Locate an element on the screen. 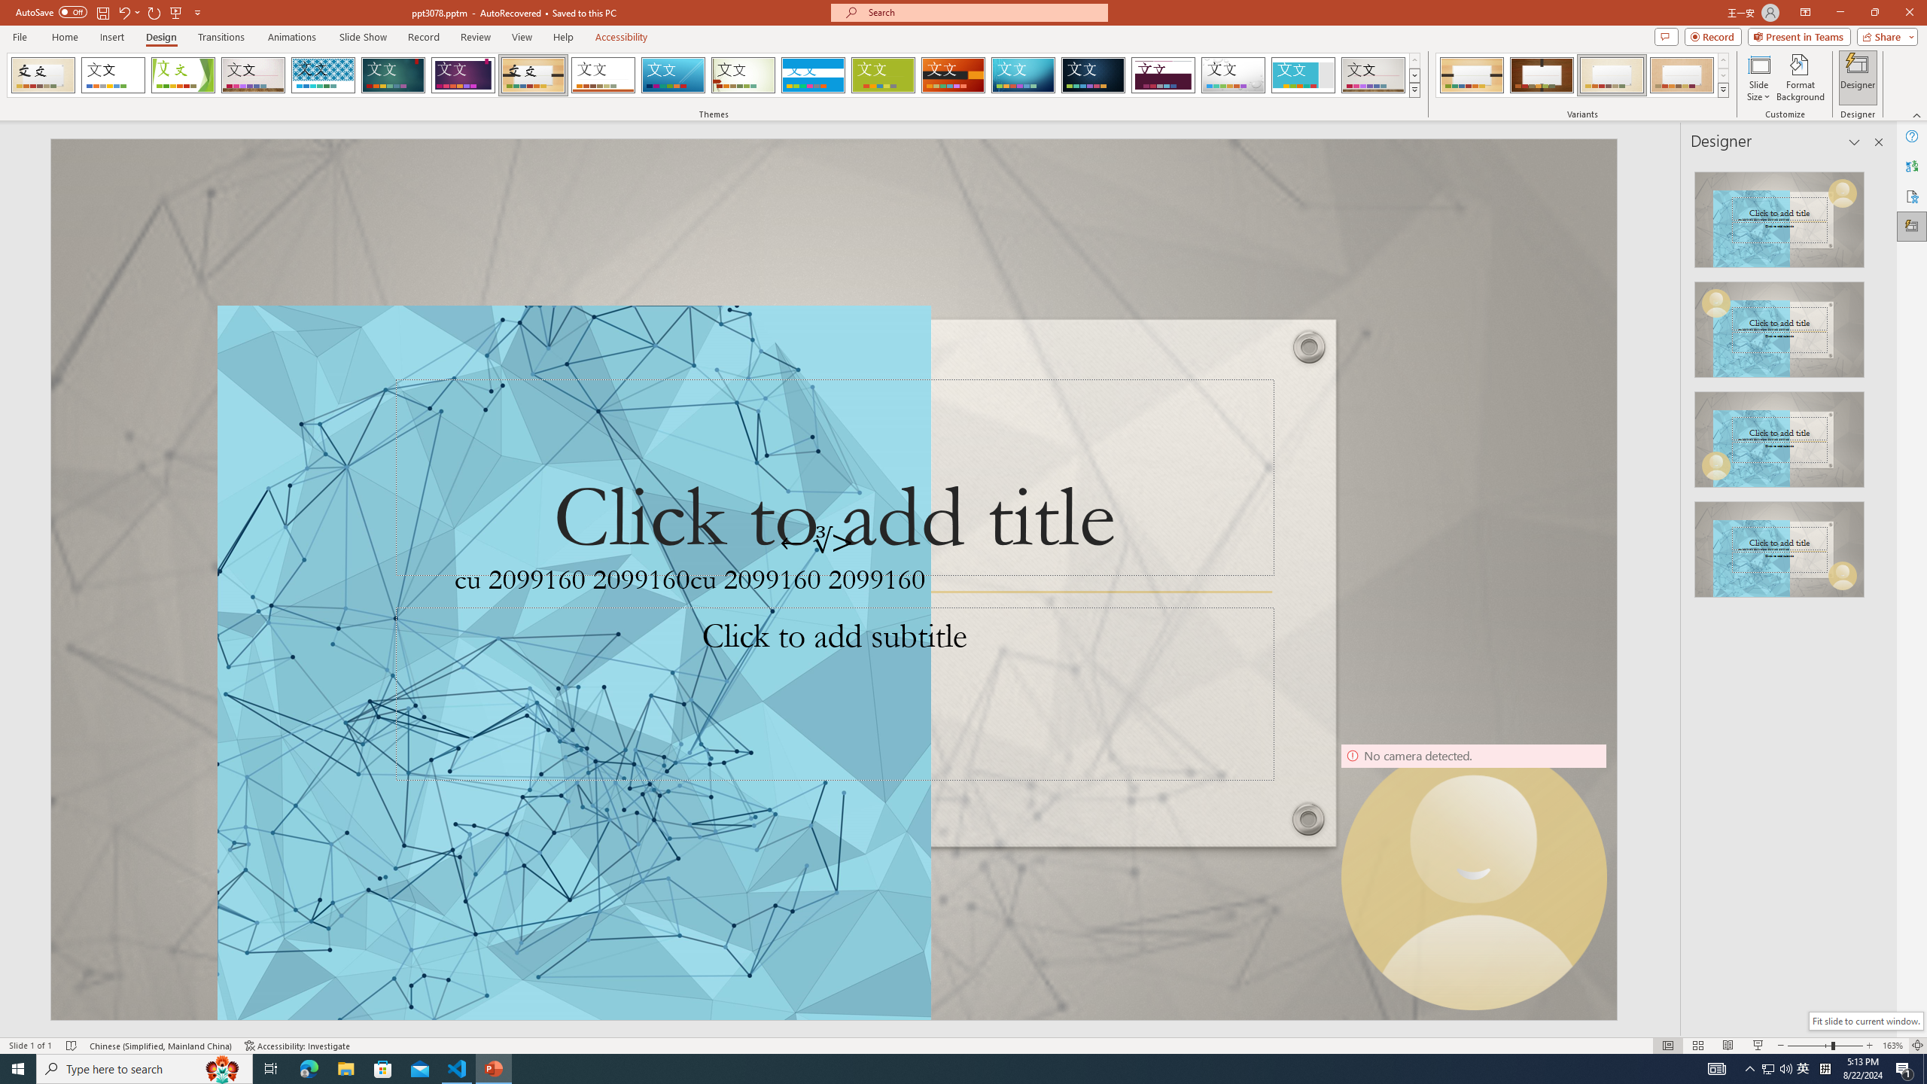 Image resolution: width=1927 pixels, height=1084 pixels. Themes is located at coordinates (1414, 90).